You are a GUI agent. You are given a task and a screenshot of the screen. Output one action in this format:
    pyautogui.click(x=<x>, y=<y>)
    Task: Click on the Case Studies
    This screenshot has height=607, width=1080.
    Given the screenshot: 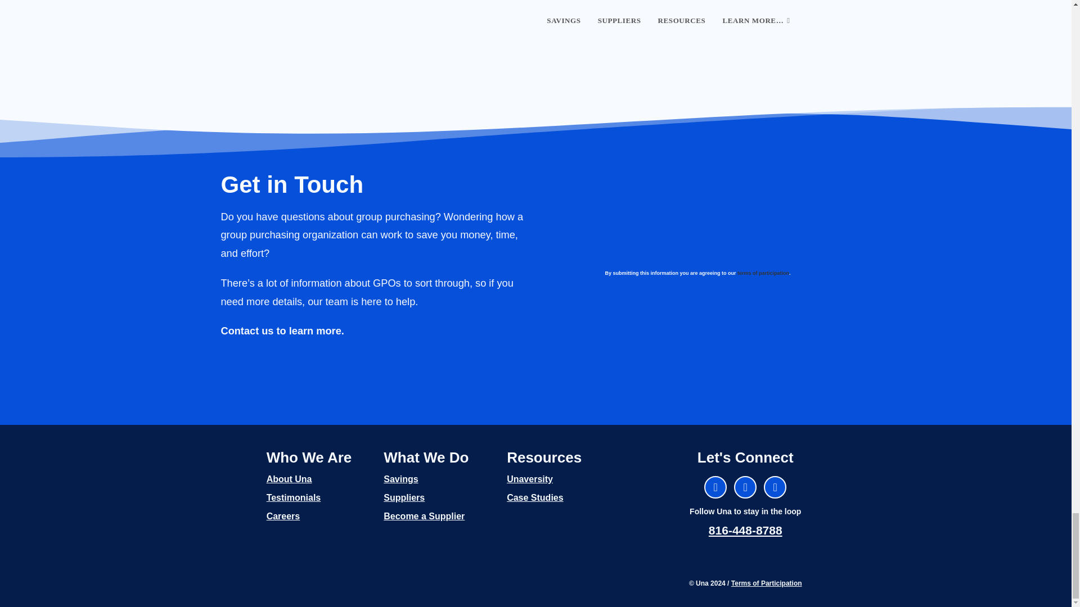 What is the action you would take?
    pyautogui.click(x=534, y=497)
    